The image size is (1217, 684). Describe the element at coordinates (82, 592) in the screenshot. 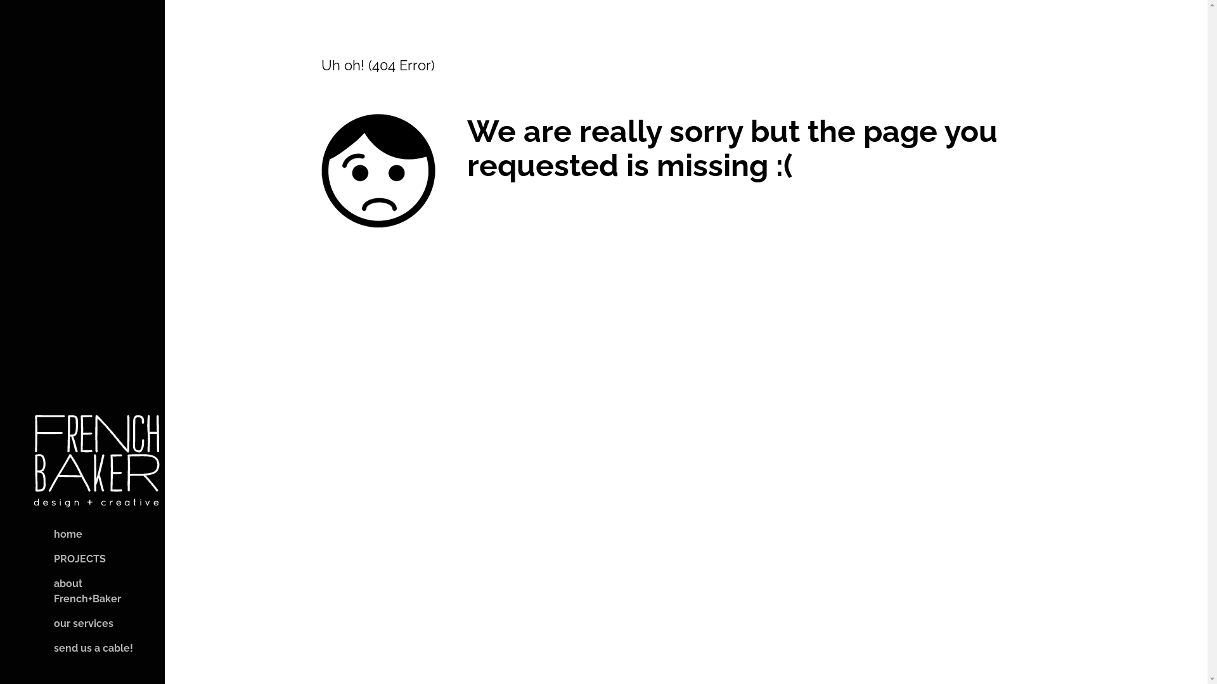

I see `about French+Baker` at that location.